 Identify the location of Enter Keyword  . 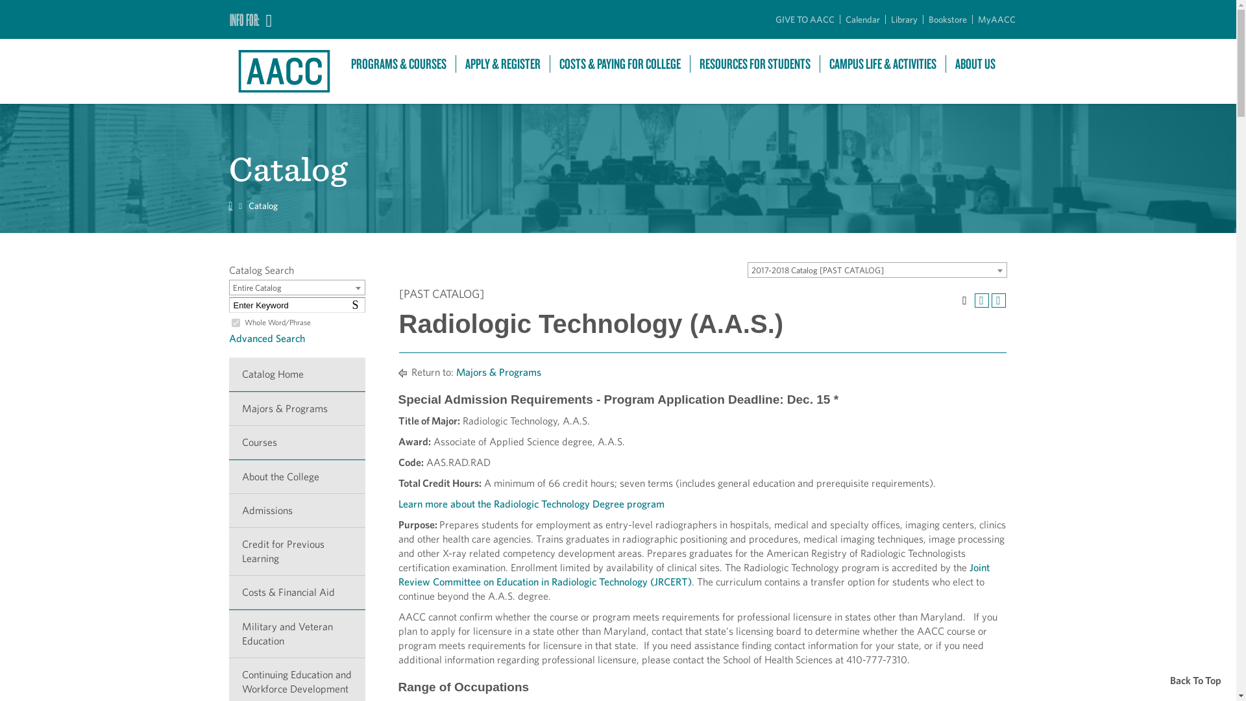
(296, 304).